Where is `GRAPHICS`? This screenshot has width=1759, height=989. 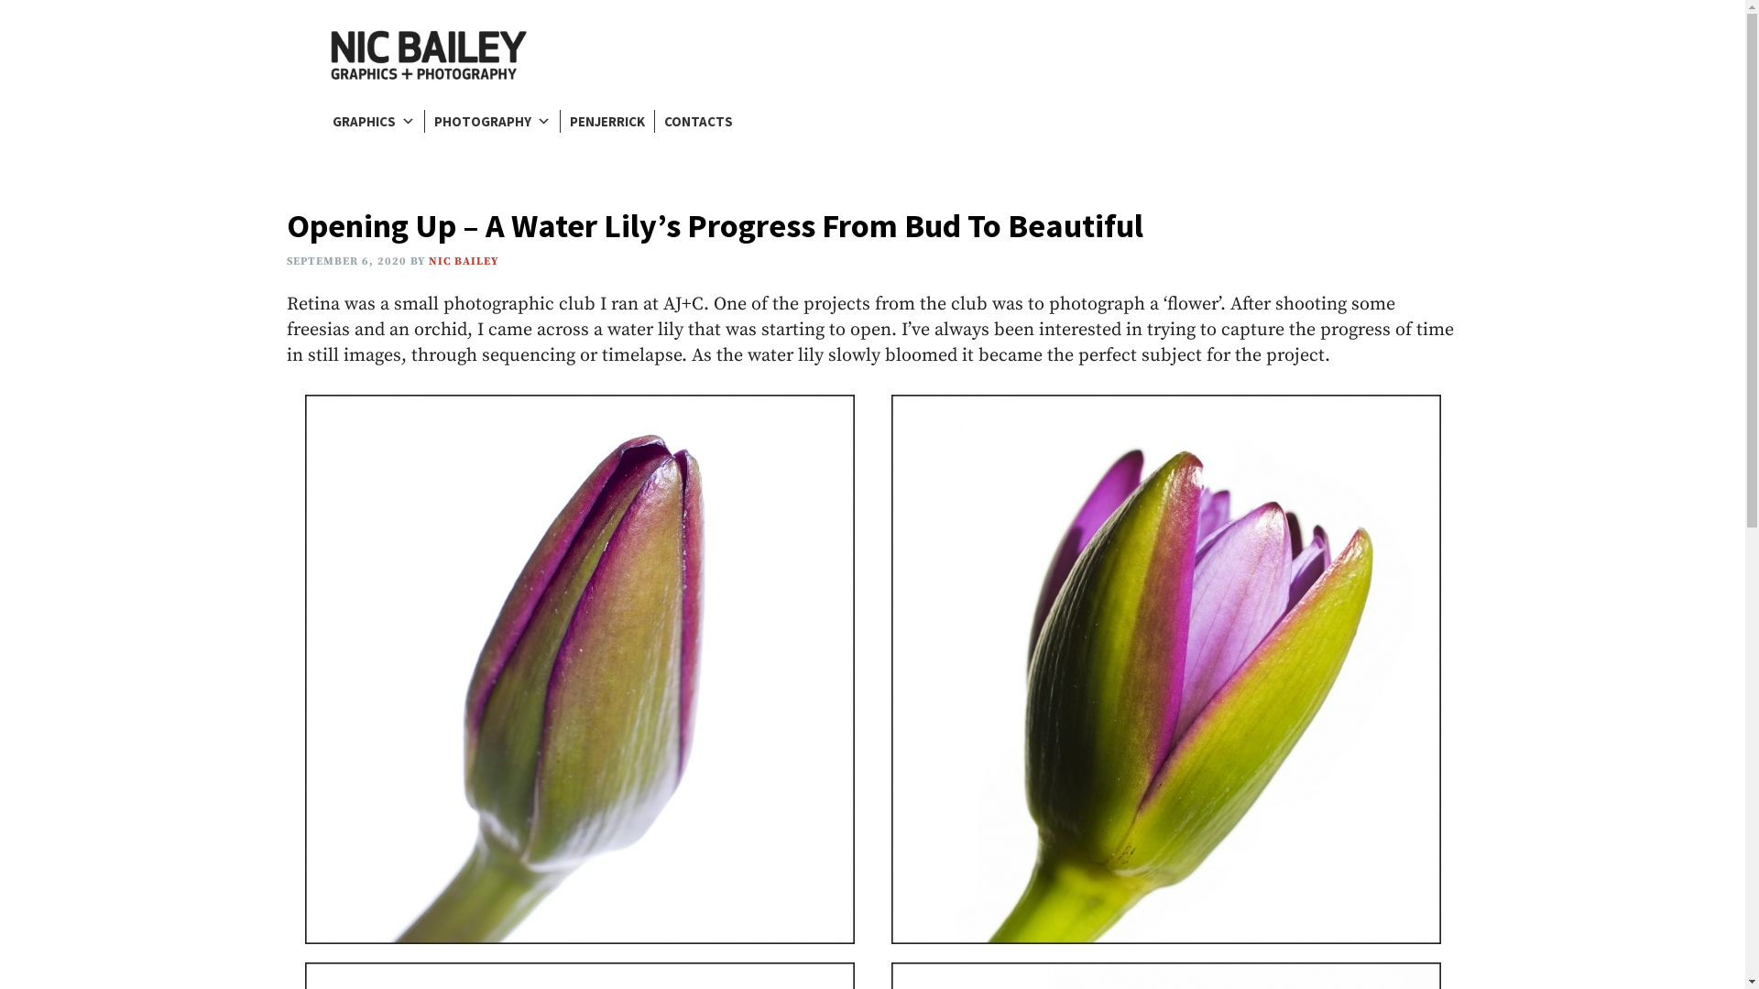 GRAPHICS is located at coordinates (373, 121).